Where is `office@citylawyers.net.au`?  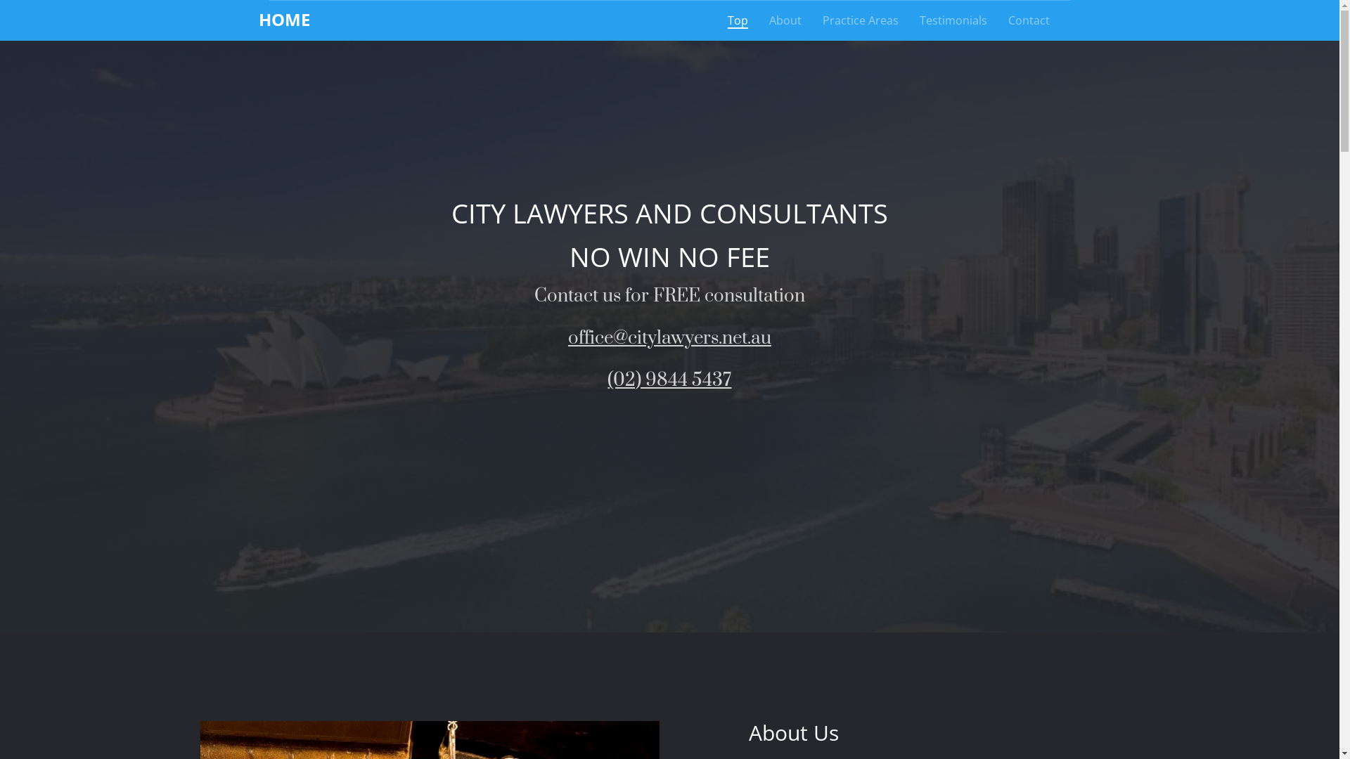
office@citylawyers.net.au is located at coordinates (669, 339).